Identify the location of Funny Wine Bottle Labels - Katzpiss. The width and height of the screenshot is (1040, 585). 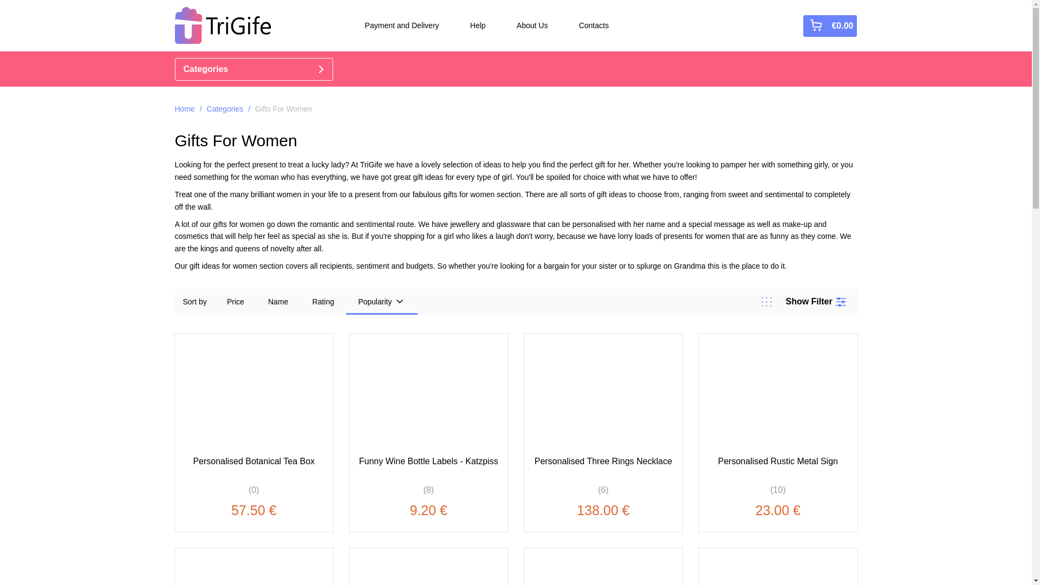
(429, 467).